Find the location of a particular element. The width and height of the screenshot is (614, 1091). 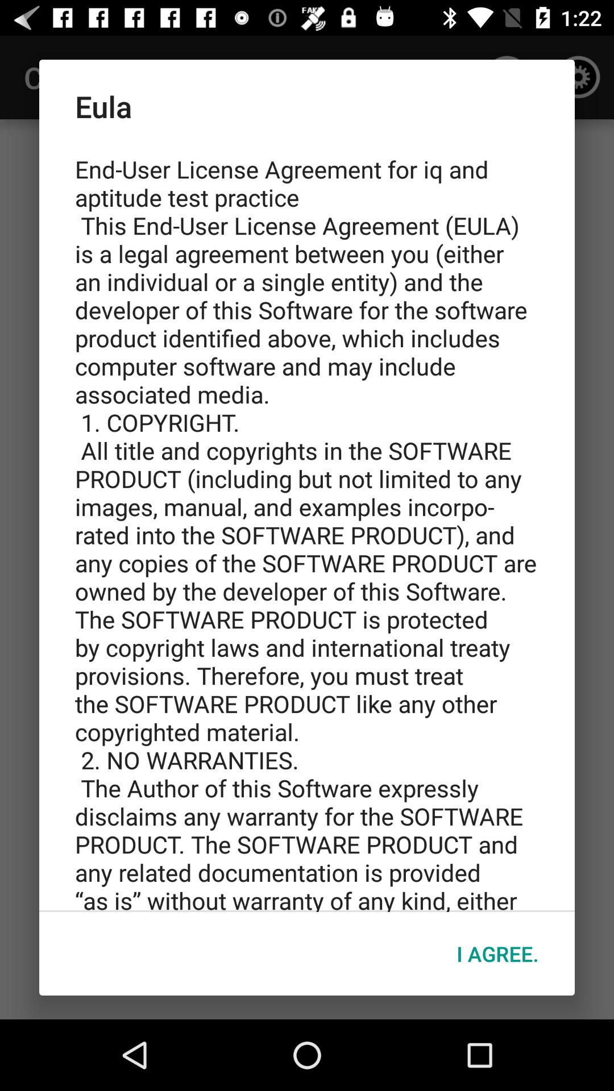

turn on item at the bottom right corner is located at coordinates (497, 953).